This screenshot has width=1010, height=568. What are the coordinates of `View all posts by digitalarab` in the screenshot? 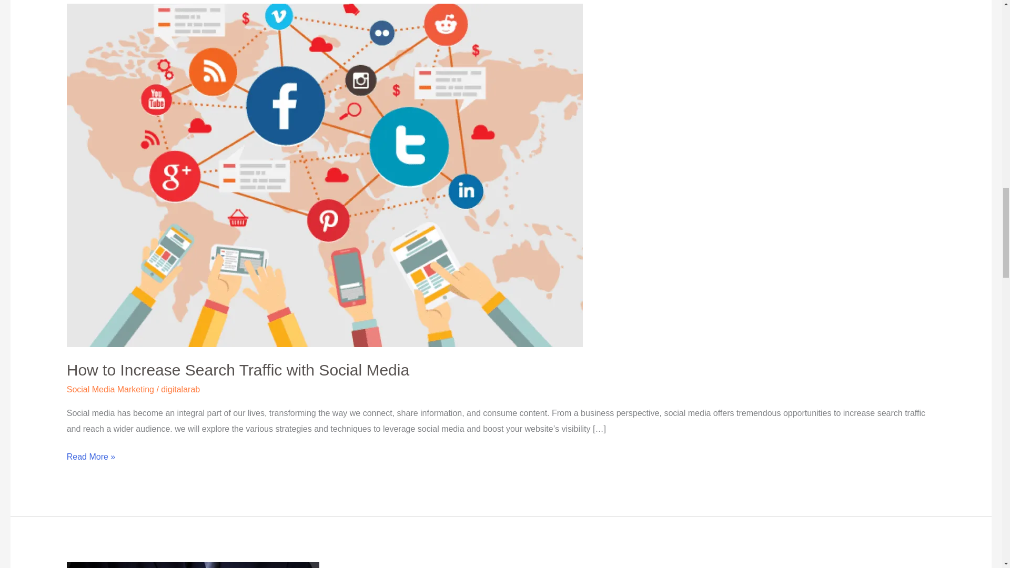 It's located at (180, 389).